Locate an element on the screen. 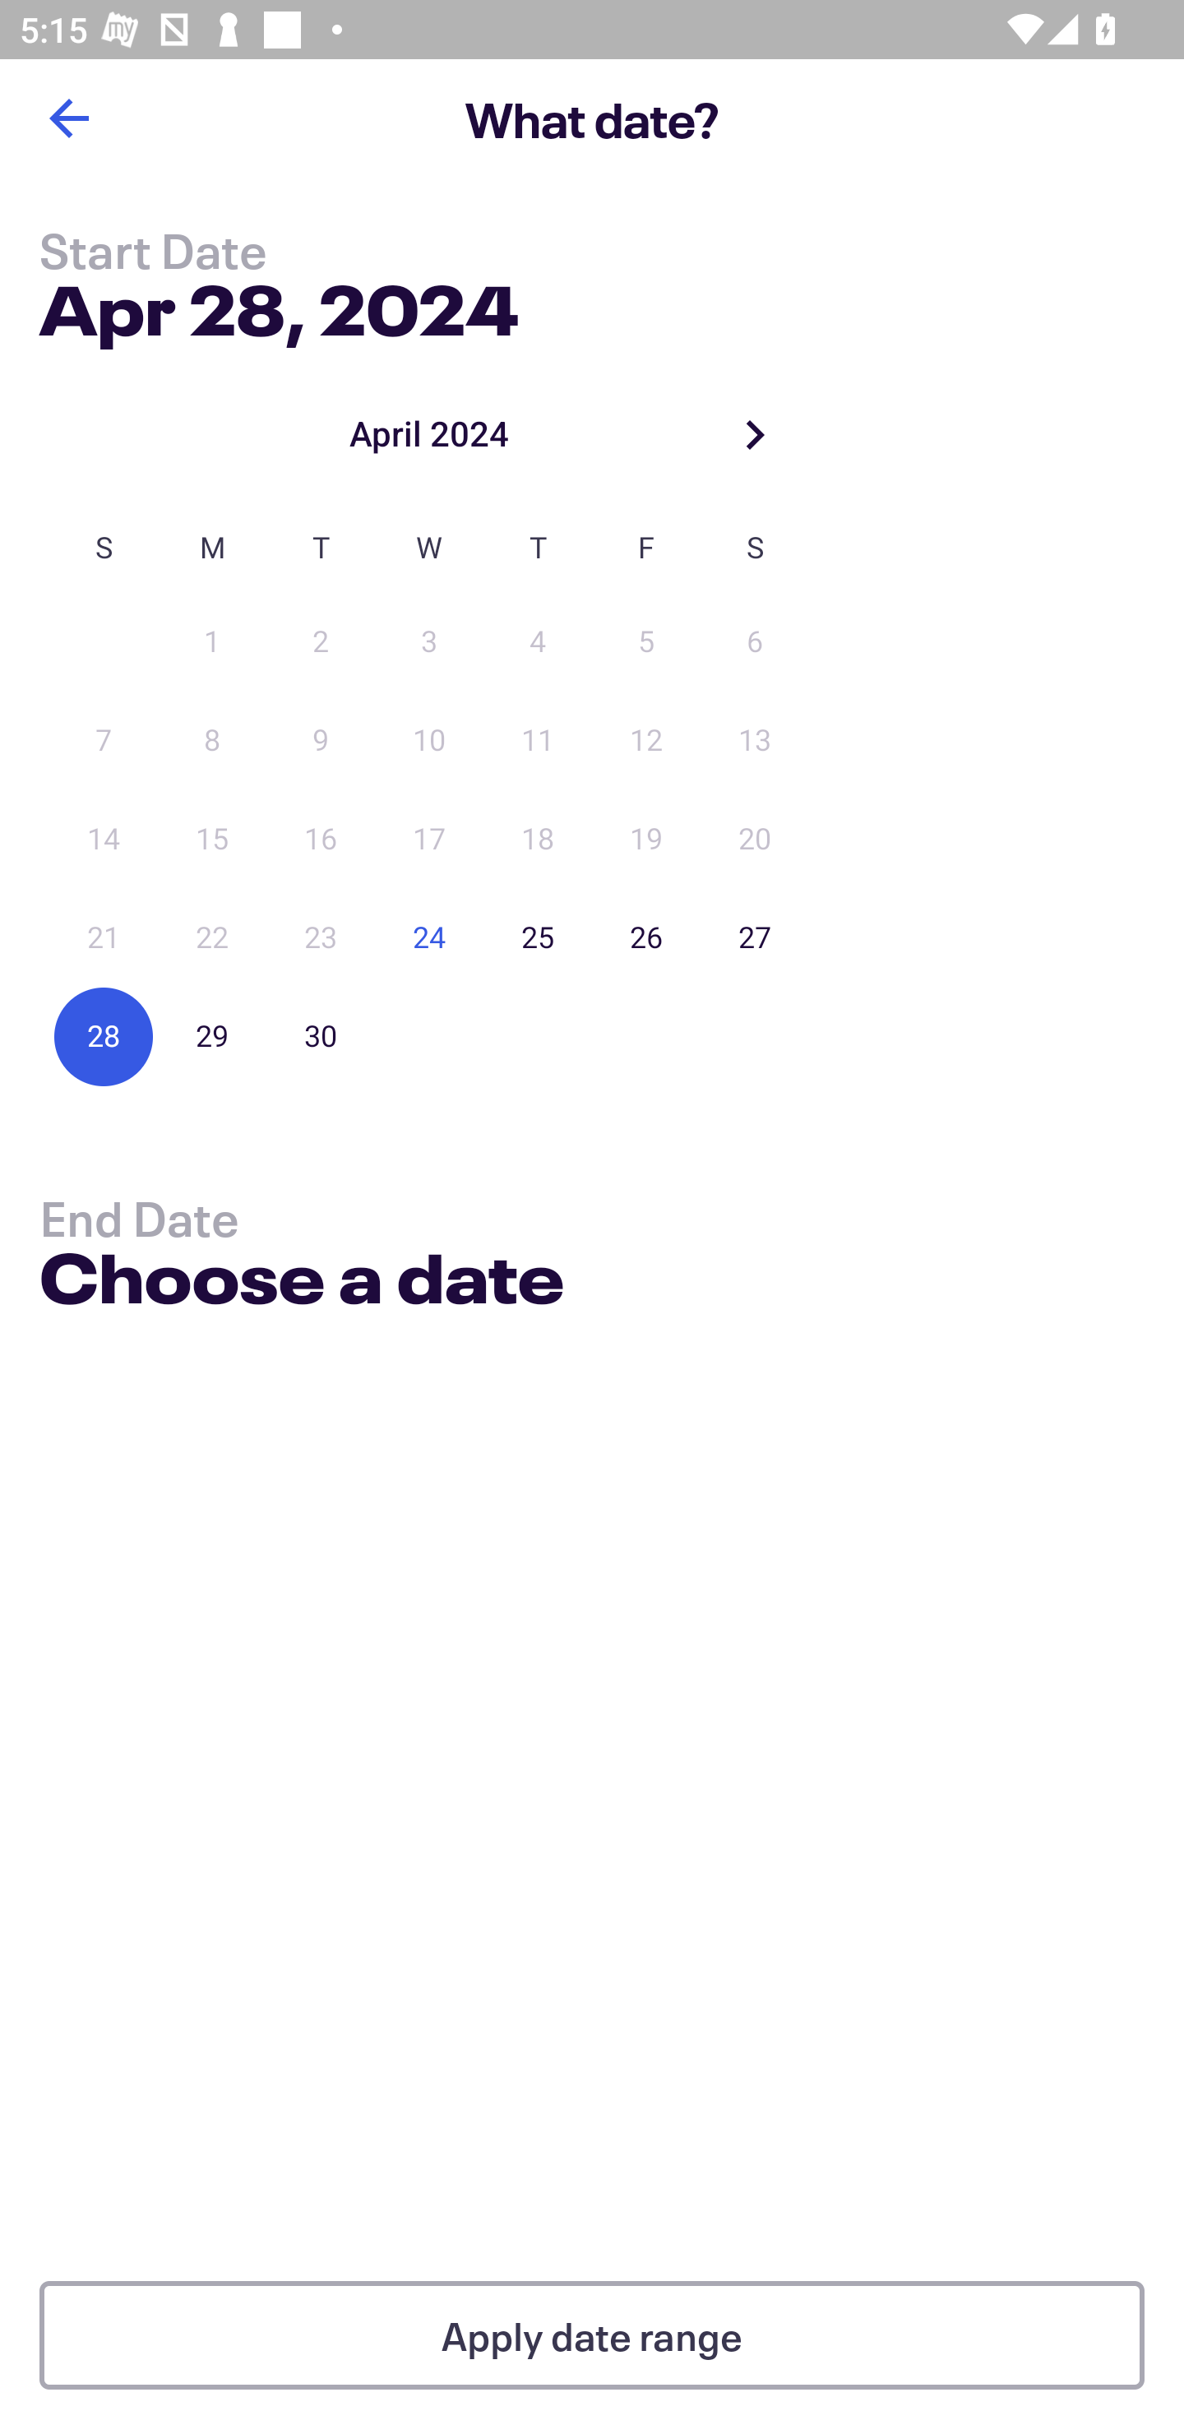  24 24 April 2024 is located at coordinates (429, 937).